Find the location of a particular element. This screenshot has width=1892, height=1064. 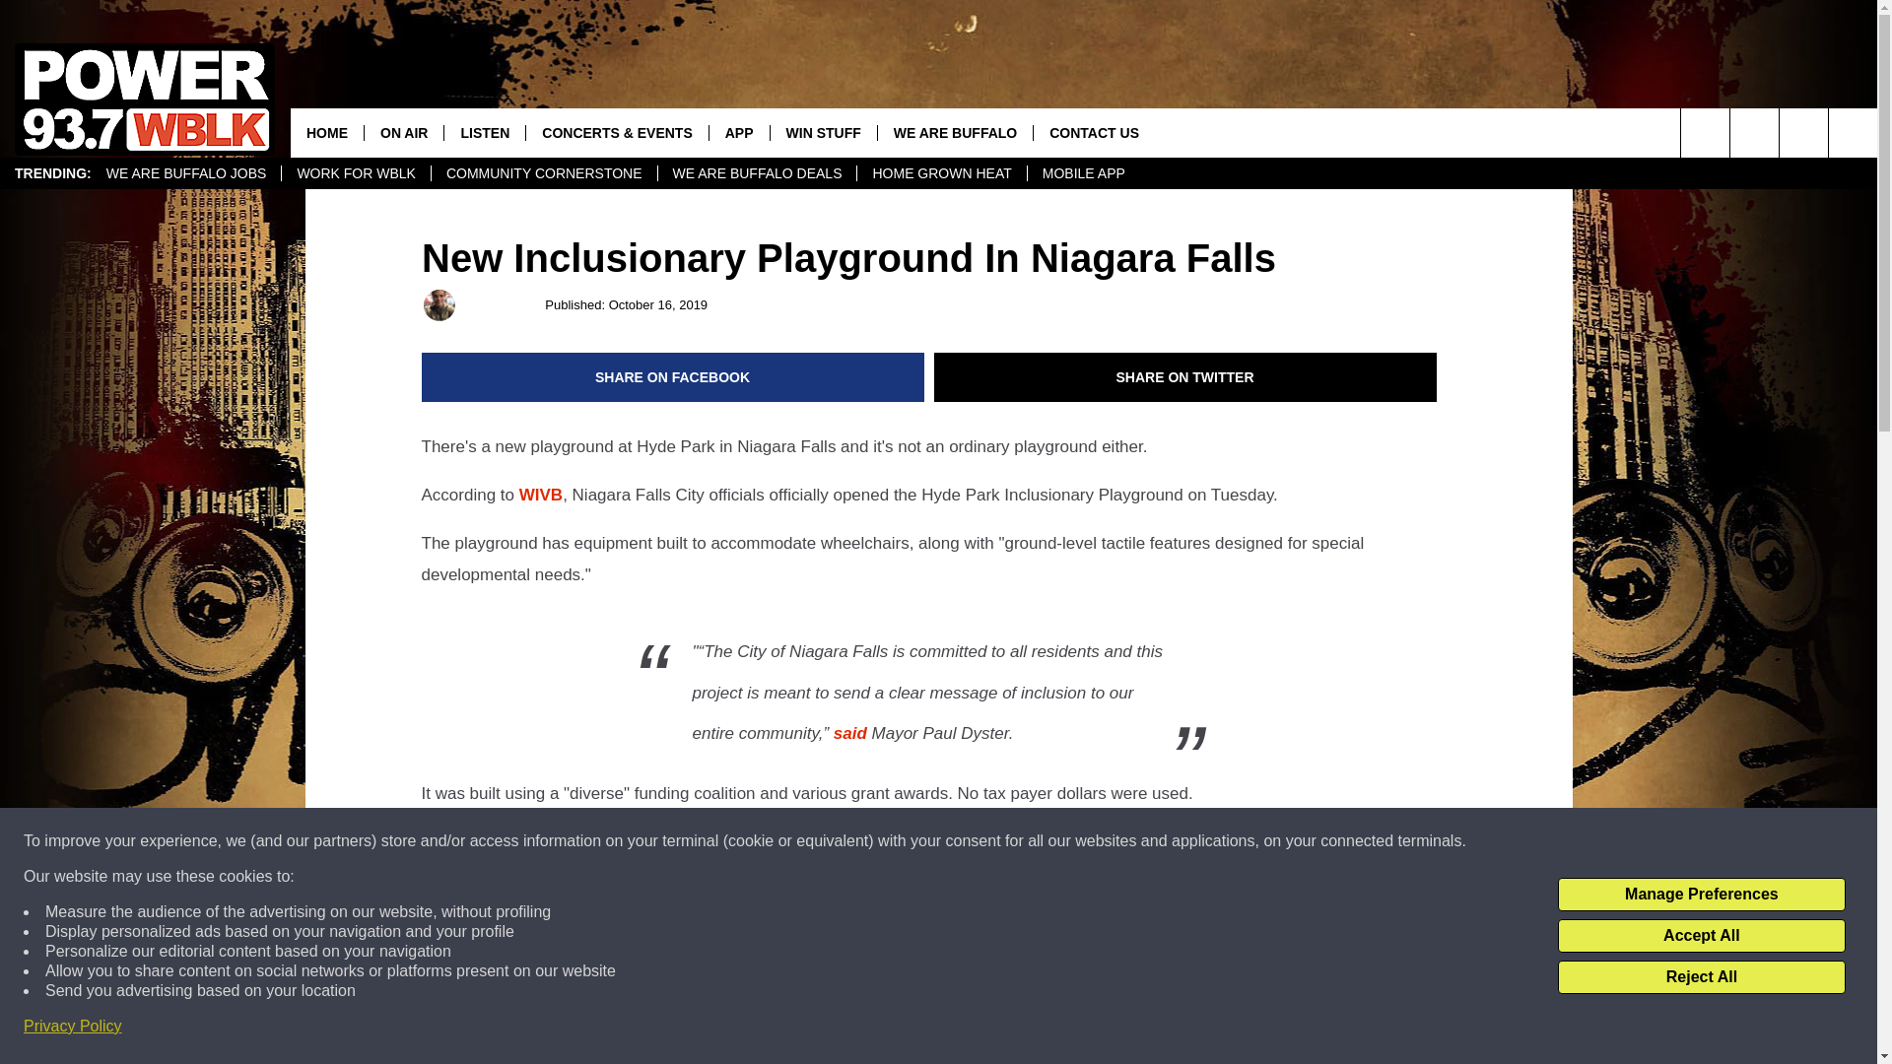

MOBILE APP is located at coordinates (1084, 173).